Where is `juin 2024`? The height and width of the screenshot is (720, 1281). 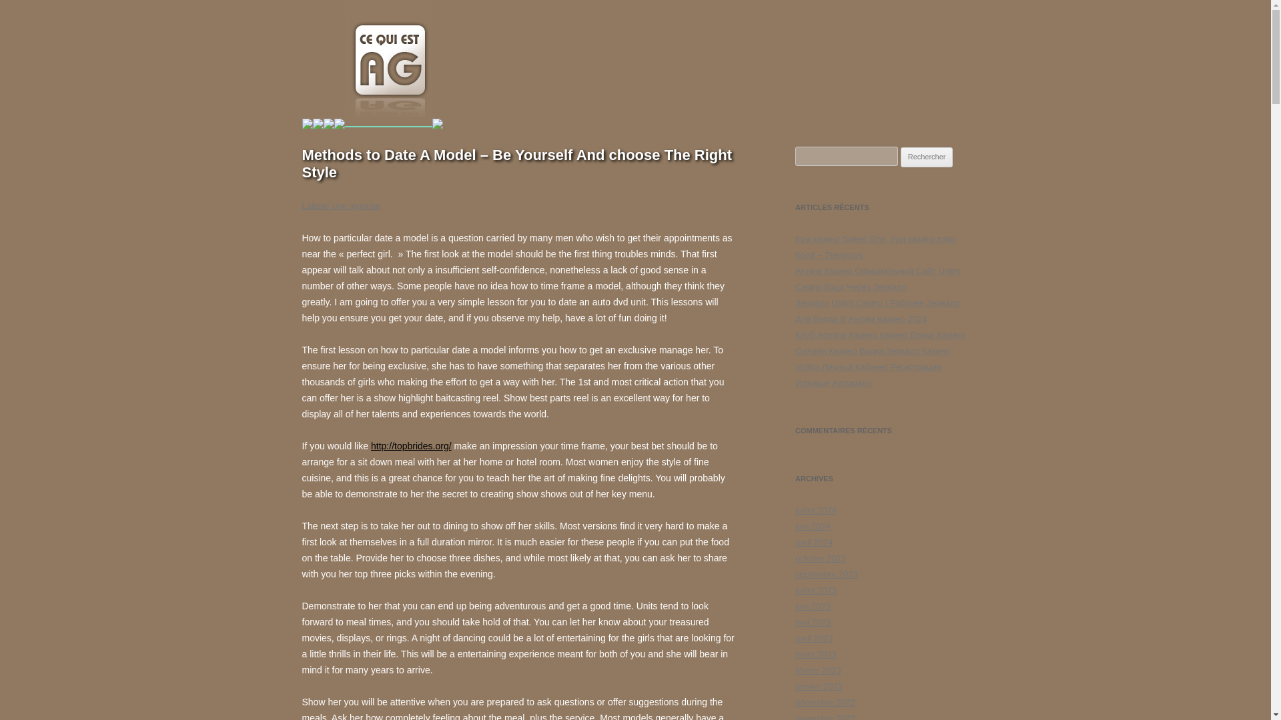
juin 2024 is located at coordinates (813, 526).